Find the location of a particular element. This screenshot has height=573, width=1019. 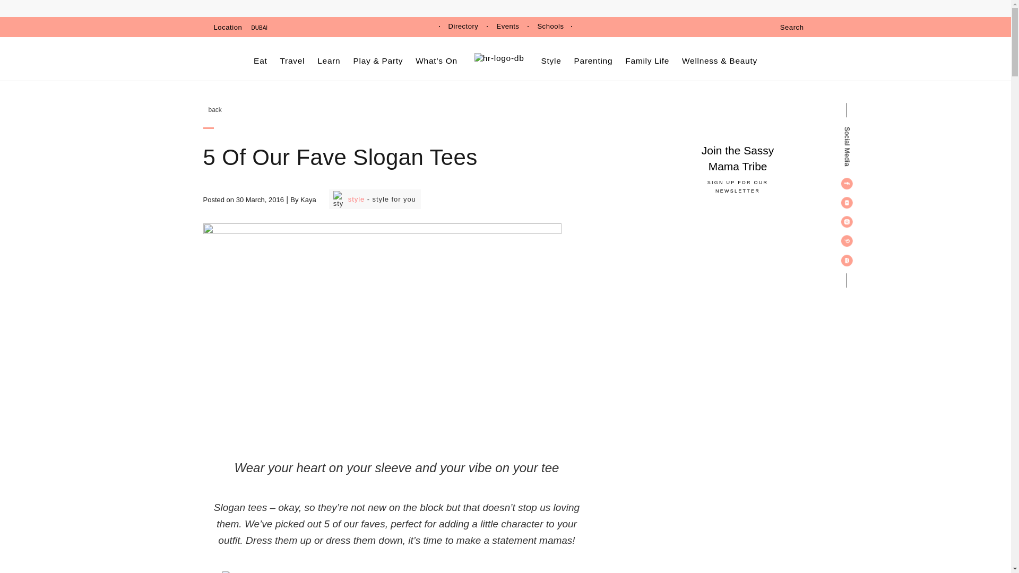

Eat is located at coordinates (260, 60).